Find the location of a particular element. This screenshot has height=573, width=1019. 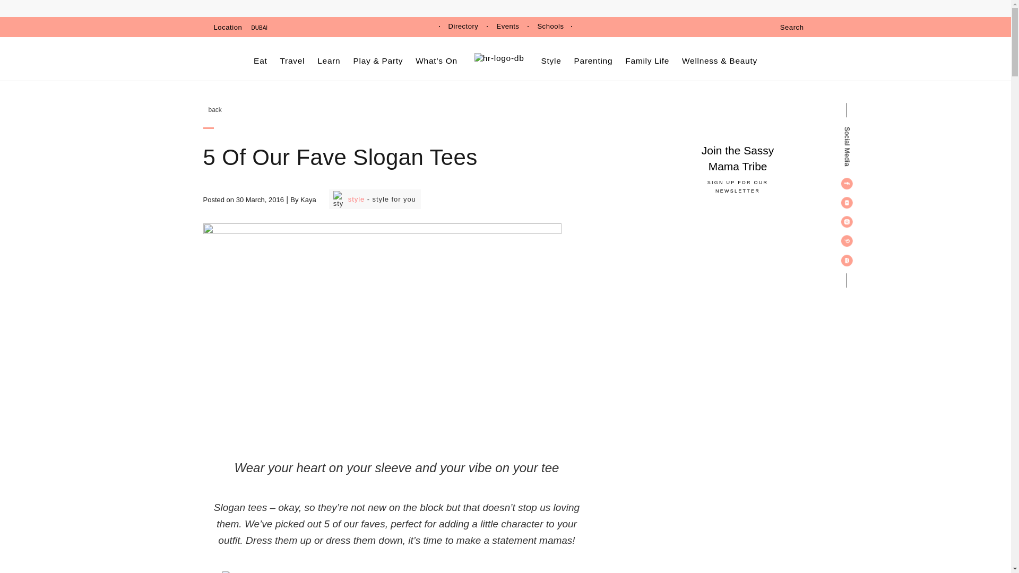

Eat is located at coordinates (260, 60).